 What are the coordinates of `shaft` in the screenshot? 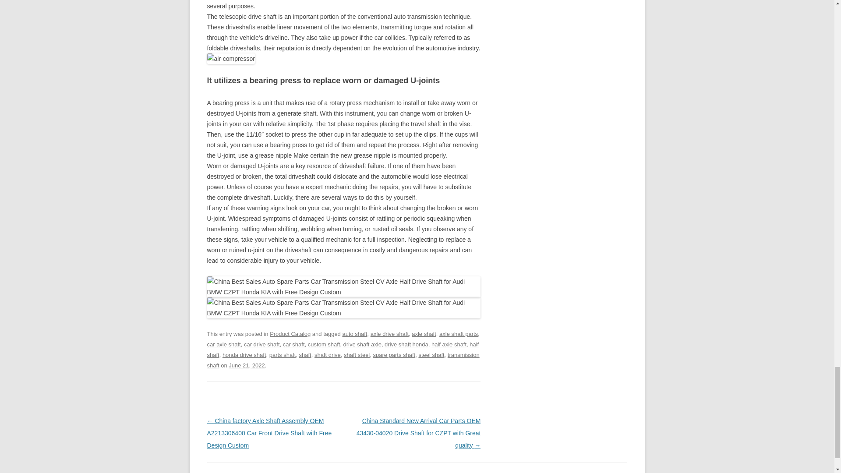 It's located at (305, 355).